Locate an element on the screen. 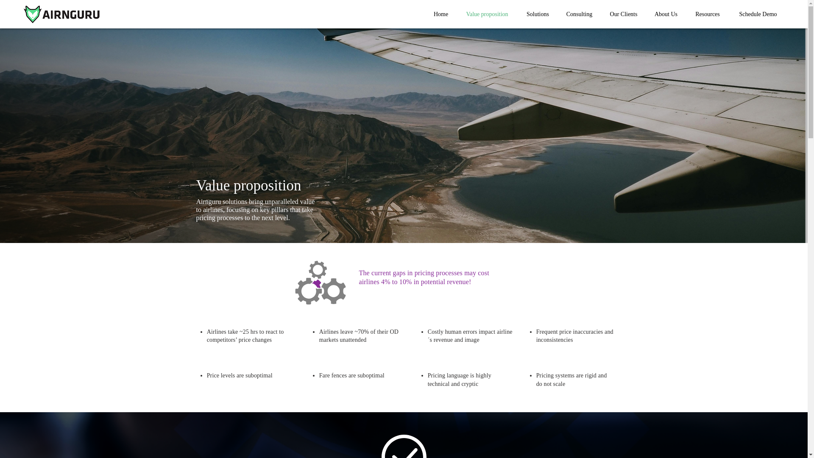 The image size is (814, 458). Consulting is located at coordinates (579, 14).